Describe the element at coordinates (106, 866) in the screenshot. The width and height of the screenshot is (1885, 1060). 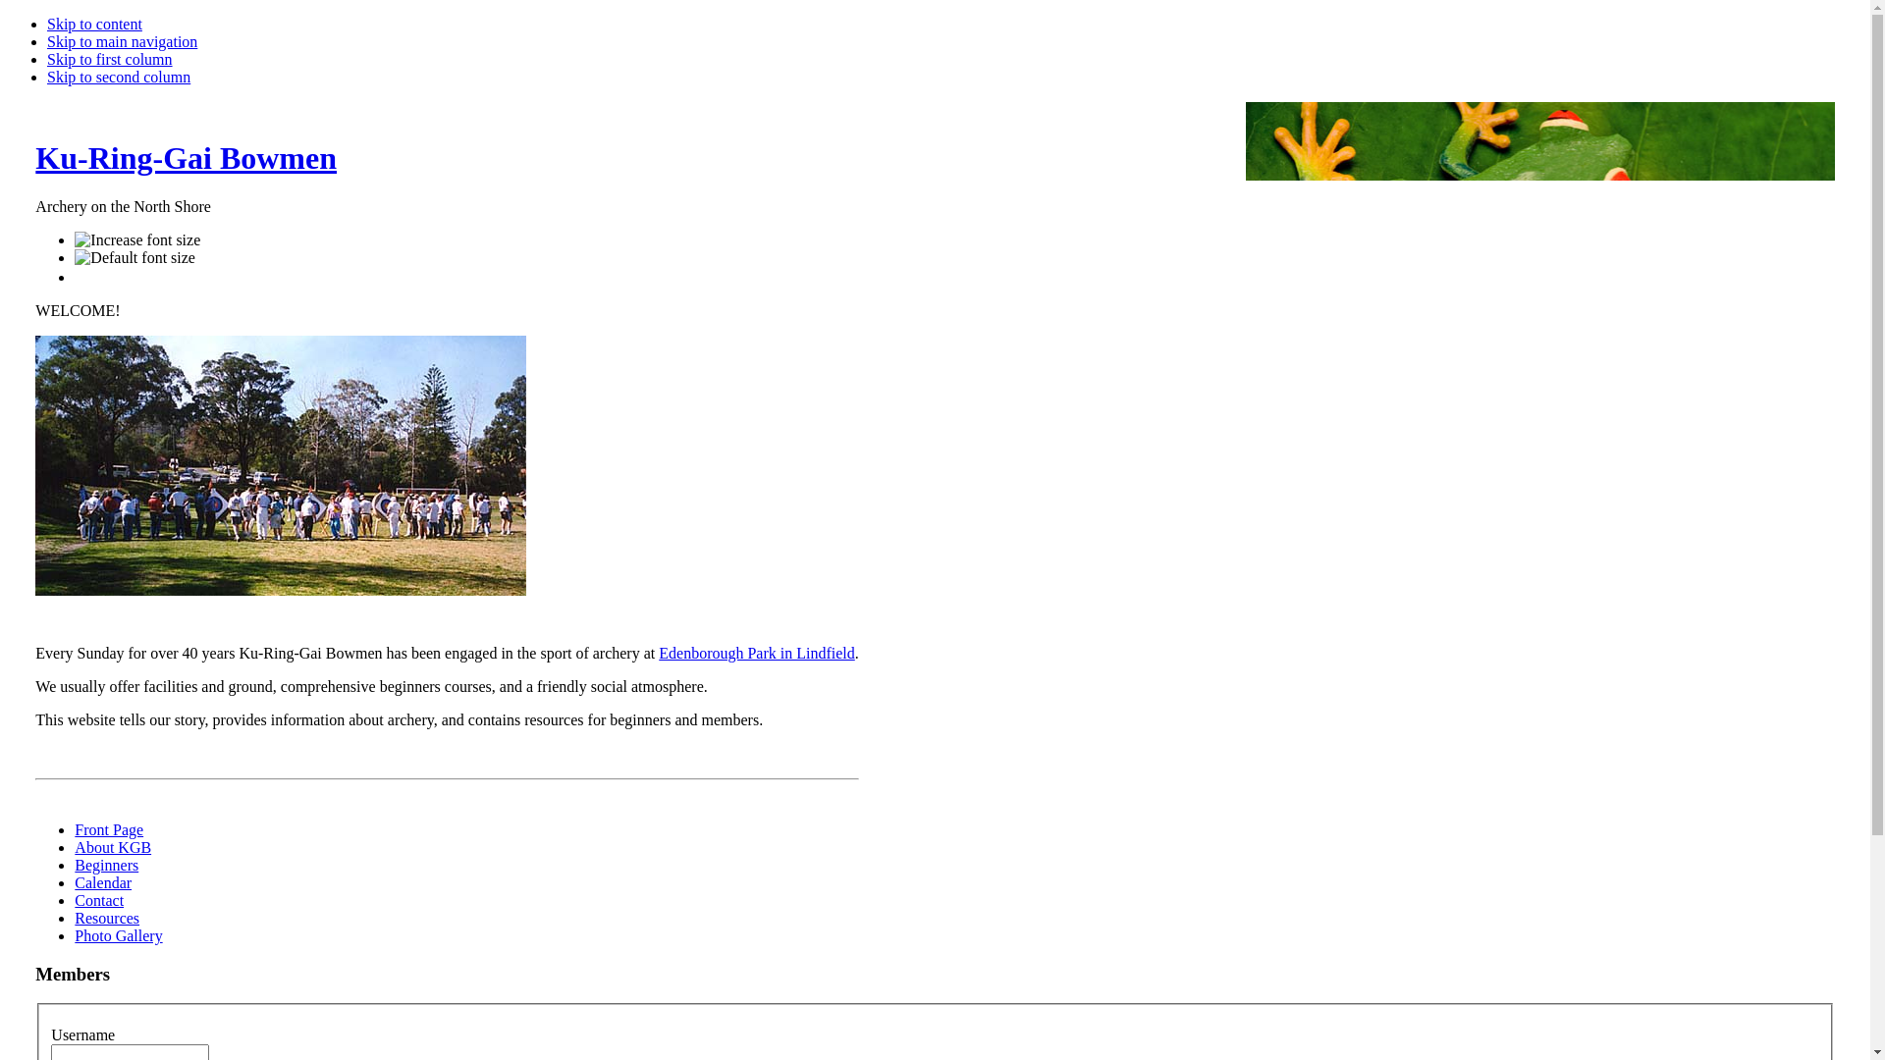
I see `Beginners` at that location.